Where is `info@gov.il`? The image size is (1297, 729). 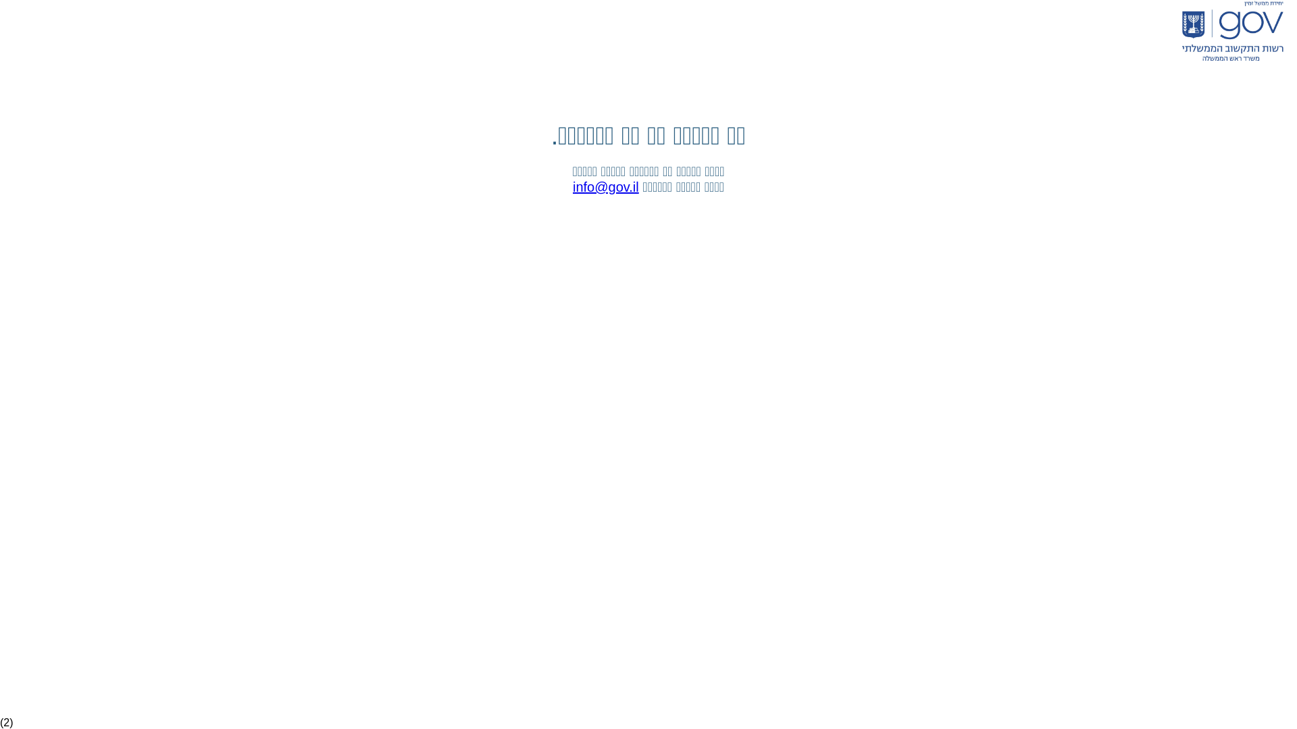 info@gov.il is located at coordinates (606, 187).